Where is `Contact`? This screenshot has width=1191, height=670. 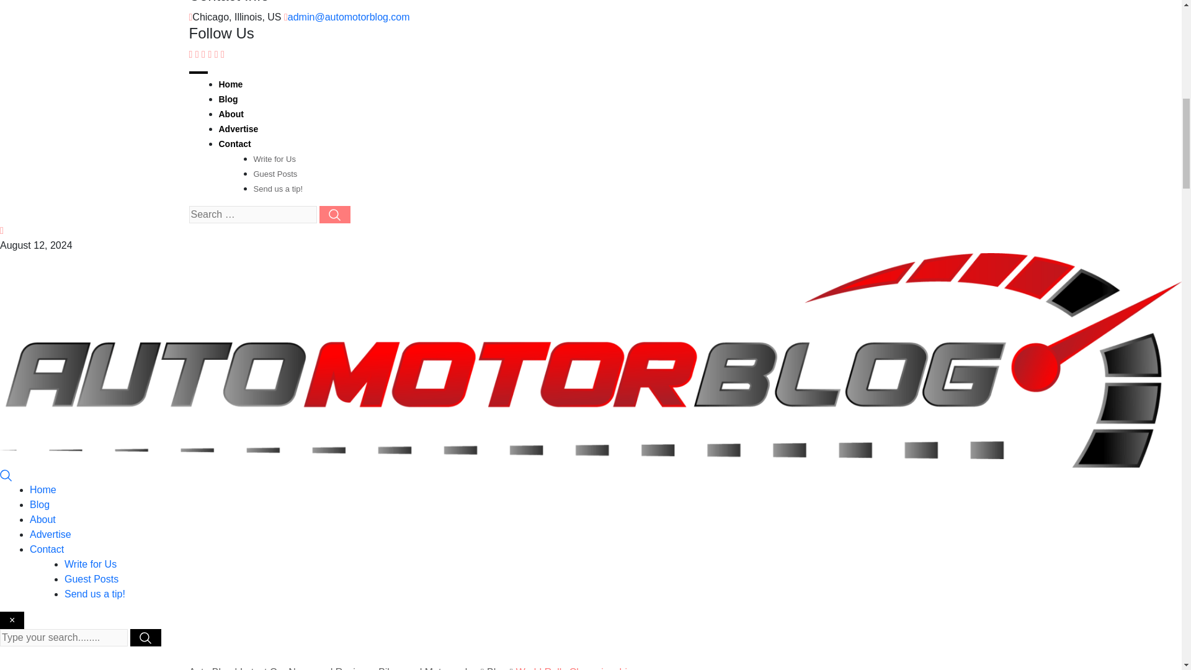 Contact is located at coordinates (47, 549).